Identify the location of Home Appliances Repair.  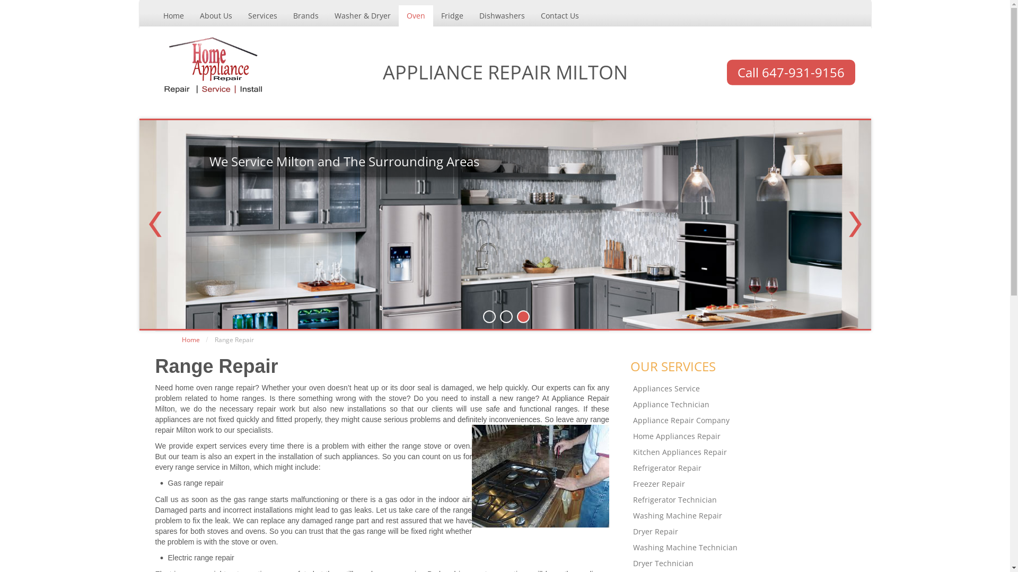
(751, 436).